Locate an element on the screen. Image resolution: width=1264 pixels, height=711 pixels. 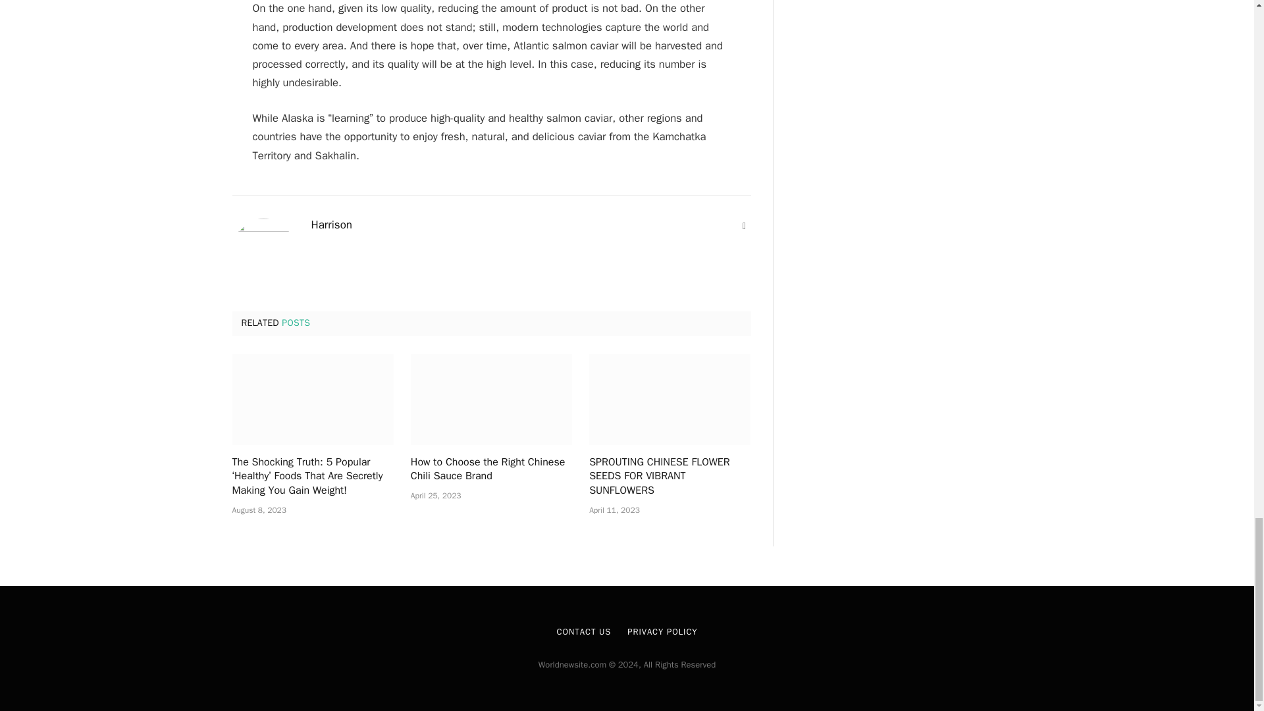
SPROUTING CHINESE FLOWER SEEDS FOR VIBRANT SUNFLOWERS is located at coordinates (670, 477).